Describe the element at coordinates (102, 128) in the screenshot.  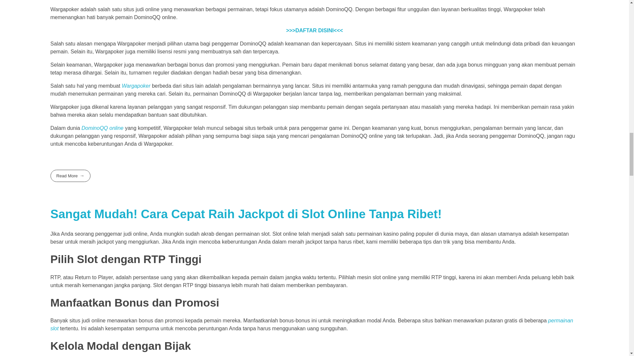
I see `DominoQQ online` at that location.